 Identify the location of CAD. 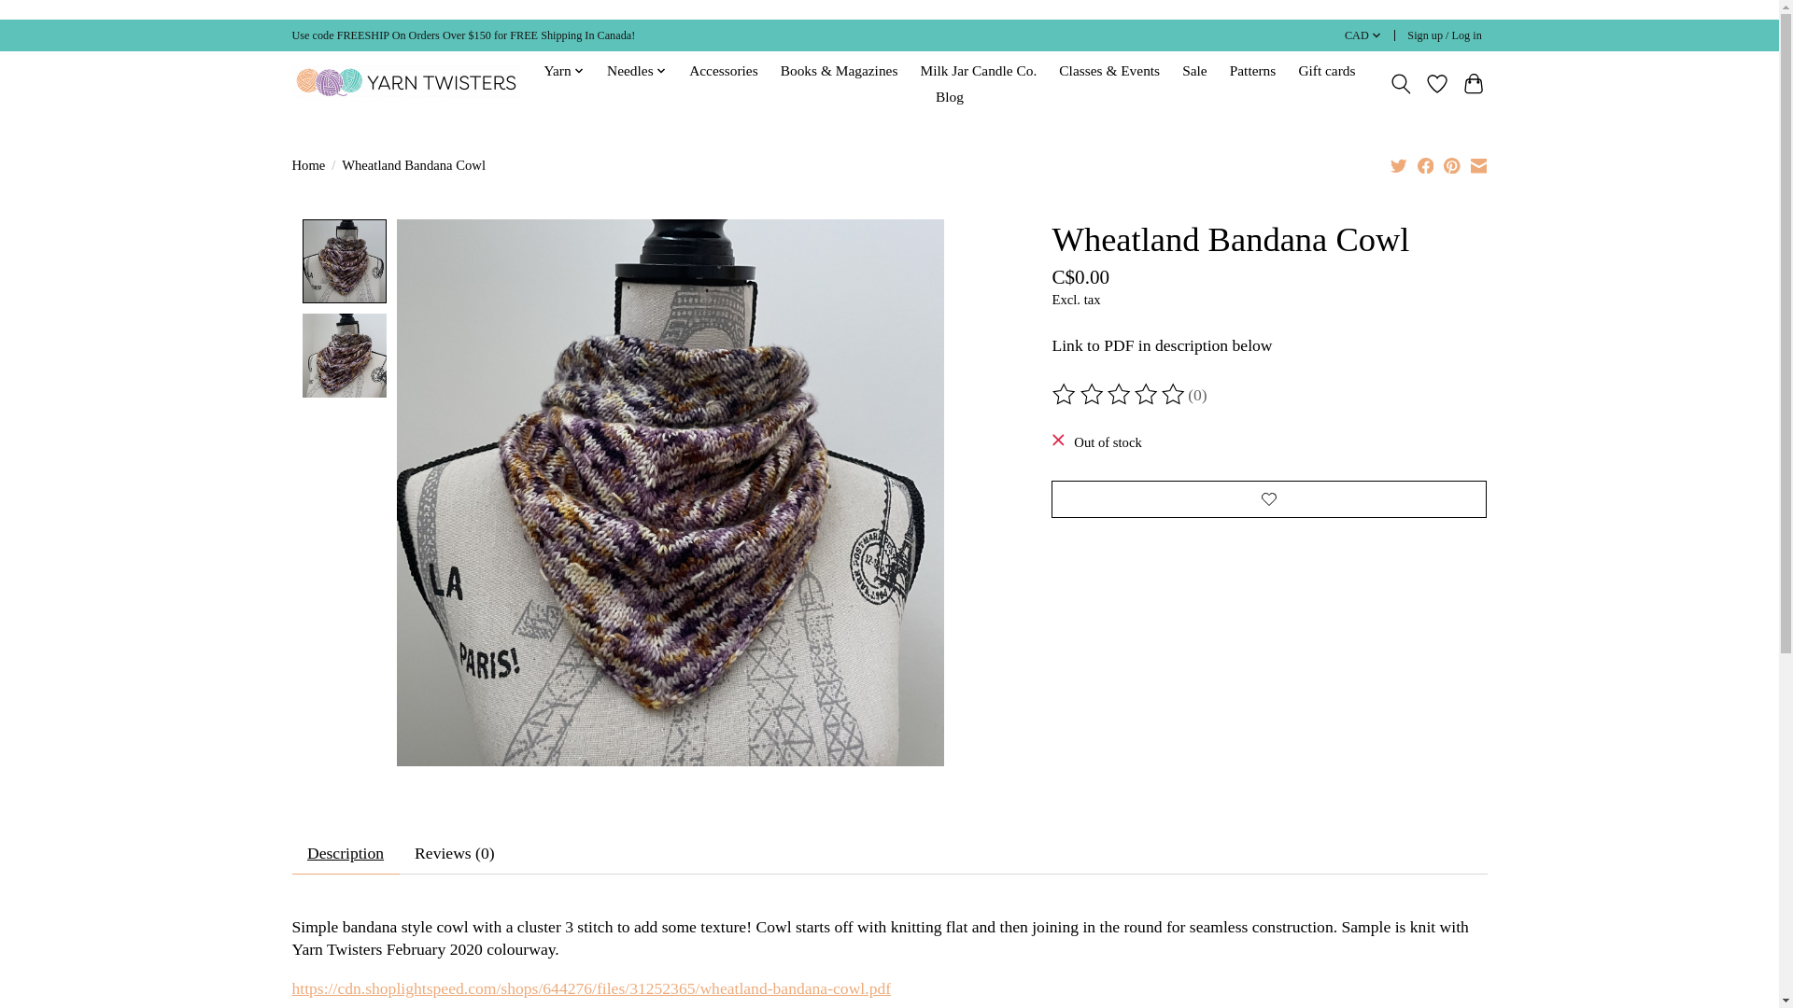
(1362, 35).